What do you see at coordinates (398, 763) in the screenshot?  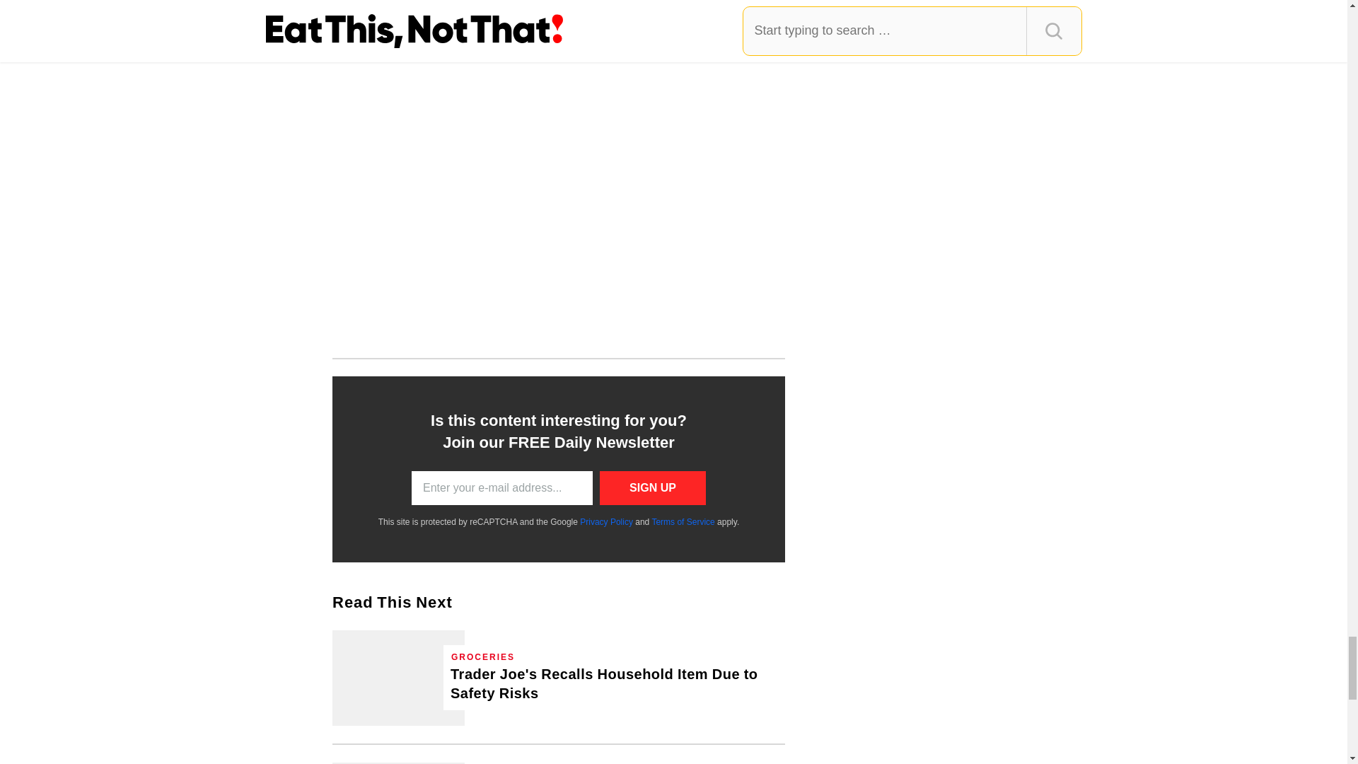 I see `9 Kirkland Items at Costco You Should Avoid In 2024` at bounding box center [398, 763].